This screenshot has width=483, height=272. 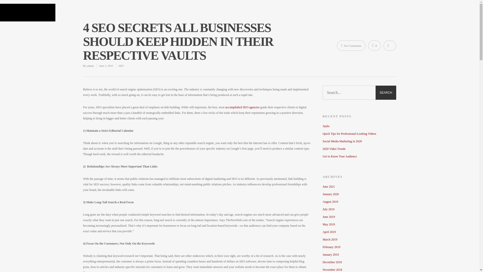 What do you see at coordinates (359, 201) in the screenshot?
I see `August 2019` at bounding box center [359, 201].